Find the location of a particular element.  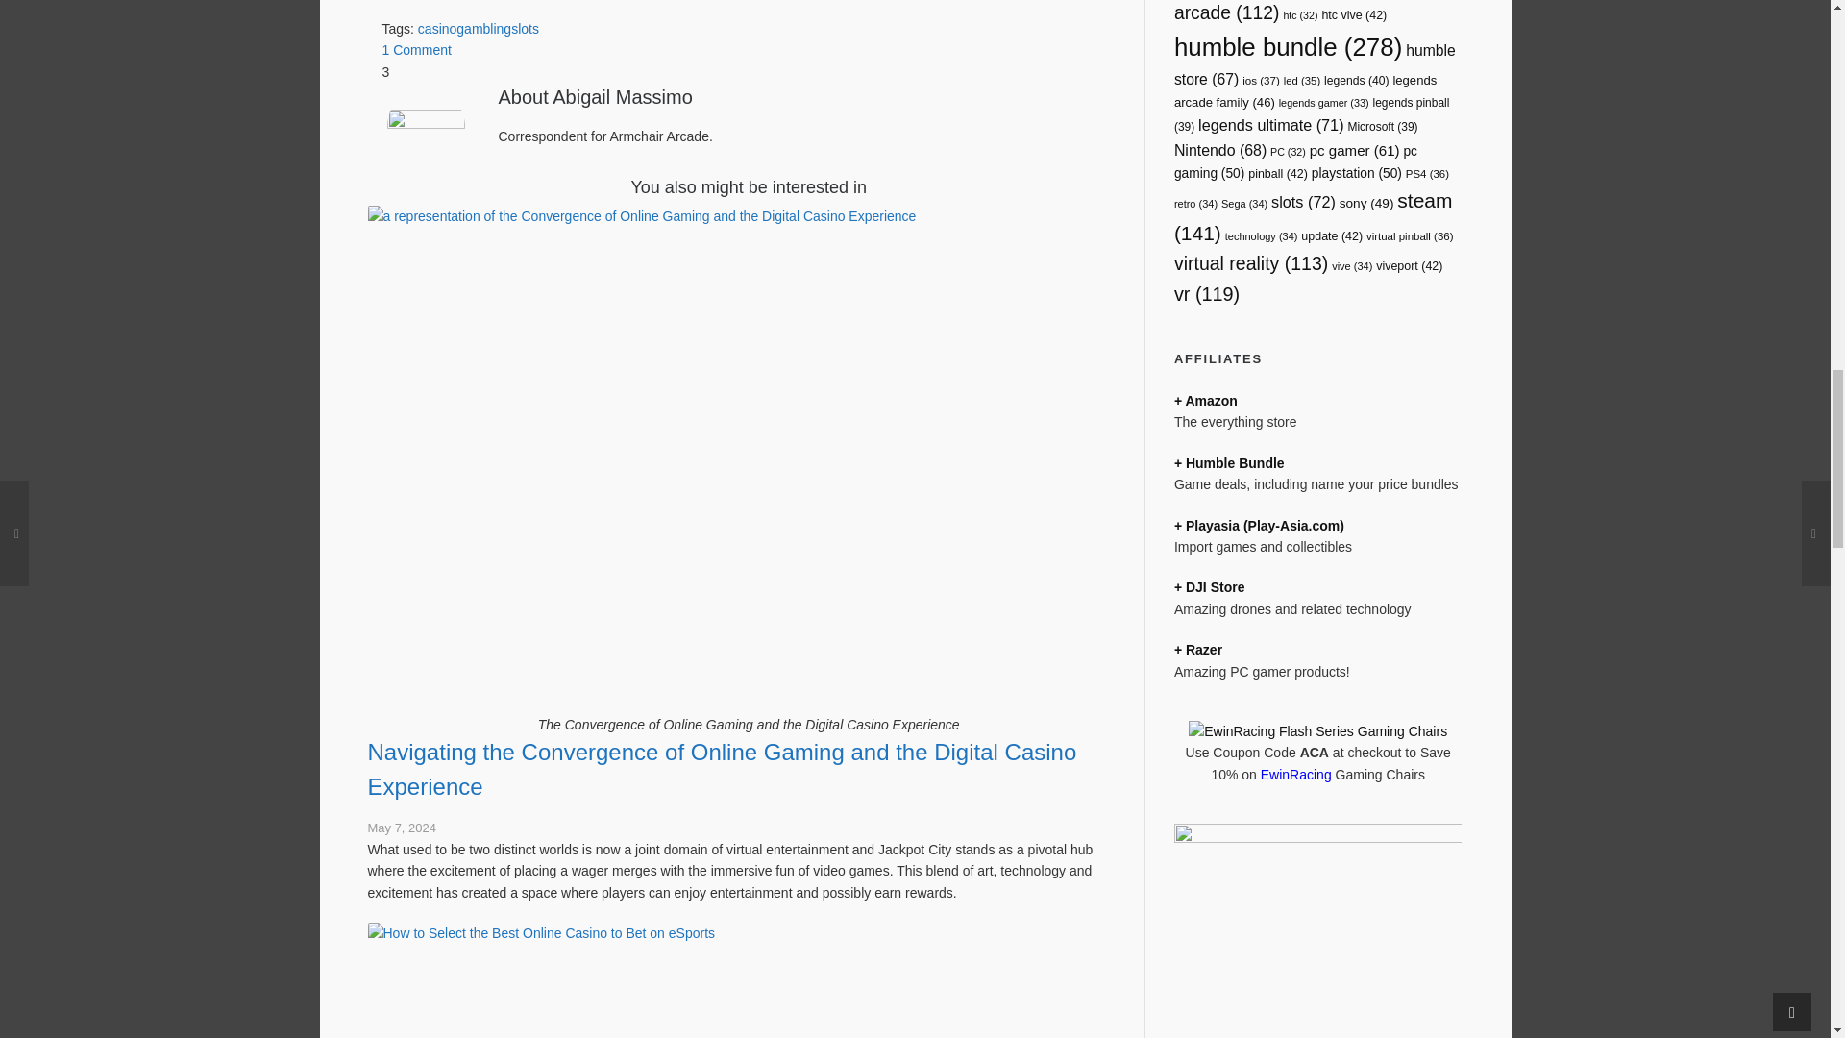

1 Comment is located at coordinates (417, 50).